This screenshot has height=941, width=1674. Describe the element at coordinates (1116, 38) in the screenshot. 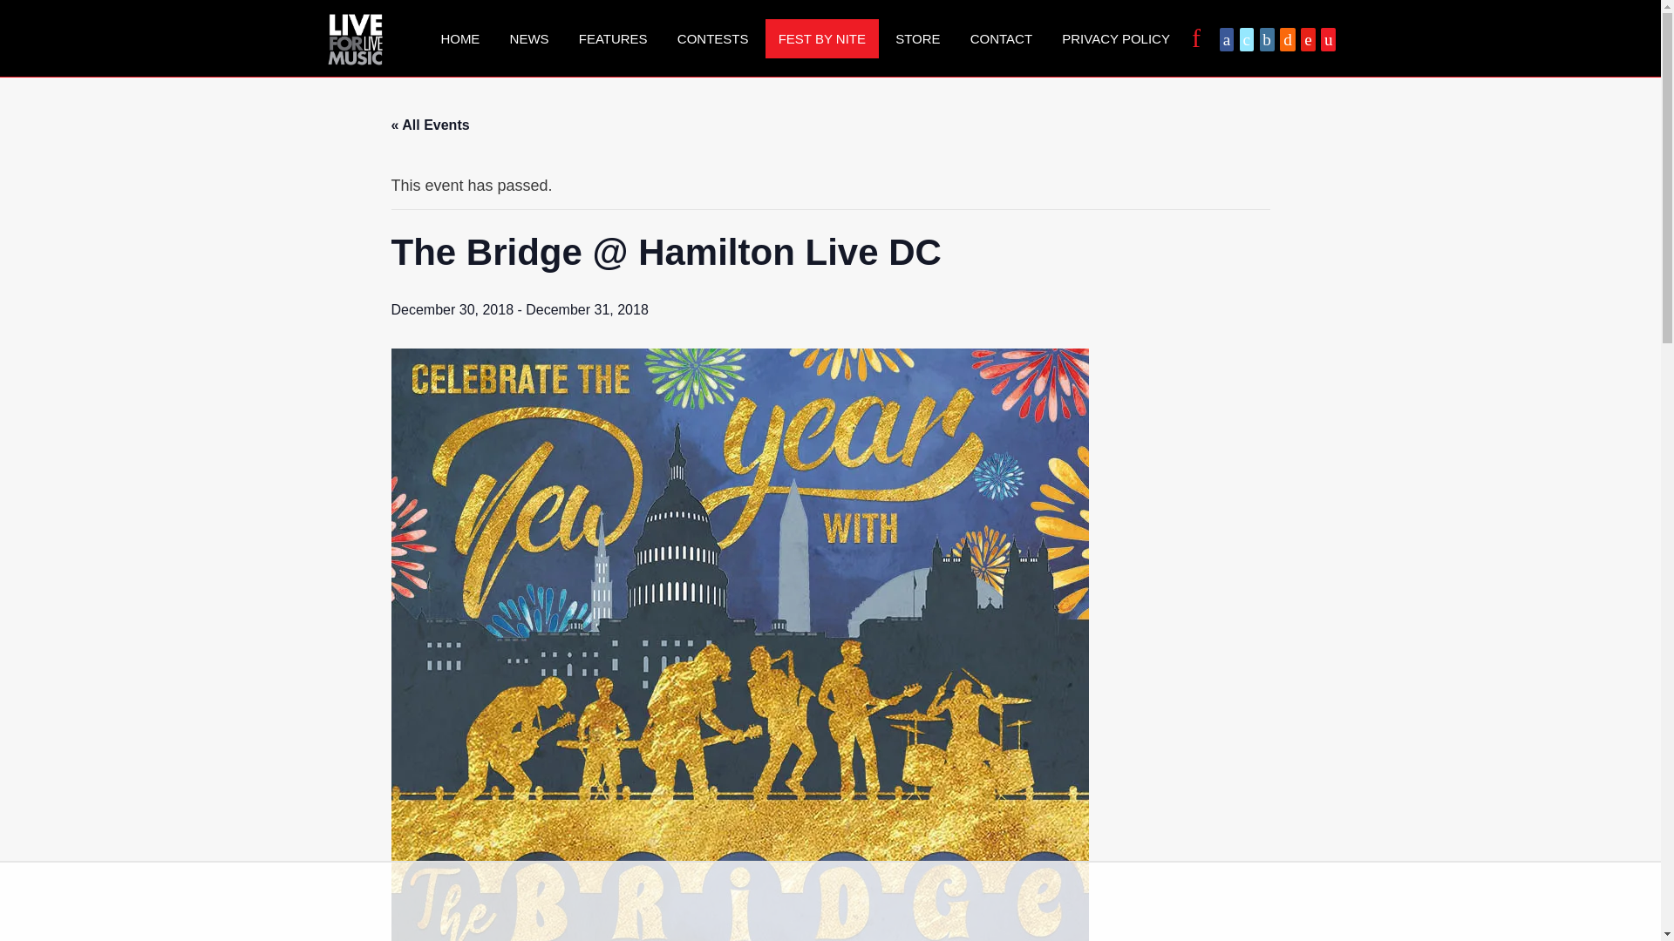

I see `PRIVACY POLICY` at that location.